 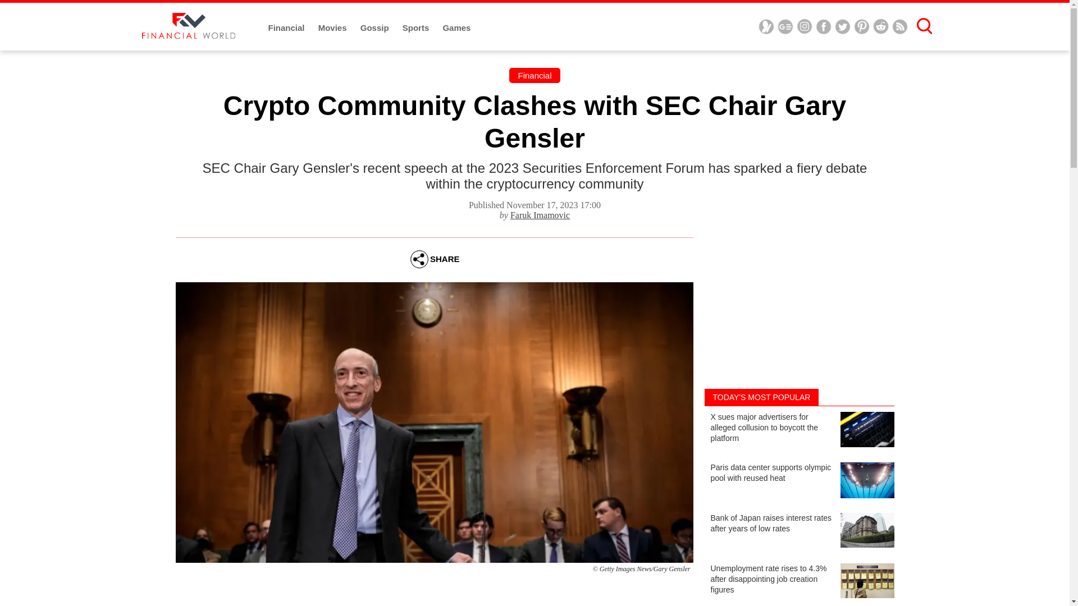 What do you see at coordinates (287, 28) in the screenshot?
I see `Financial` at bounding box center [287, 28].